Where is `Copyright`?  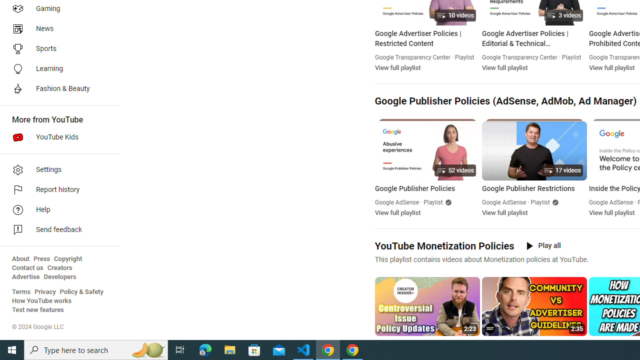
Copyright is located at coordinates (68, 259).